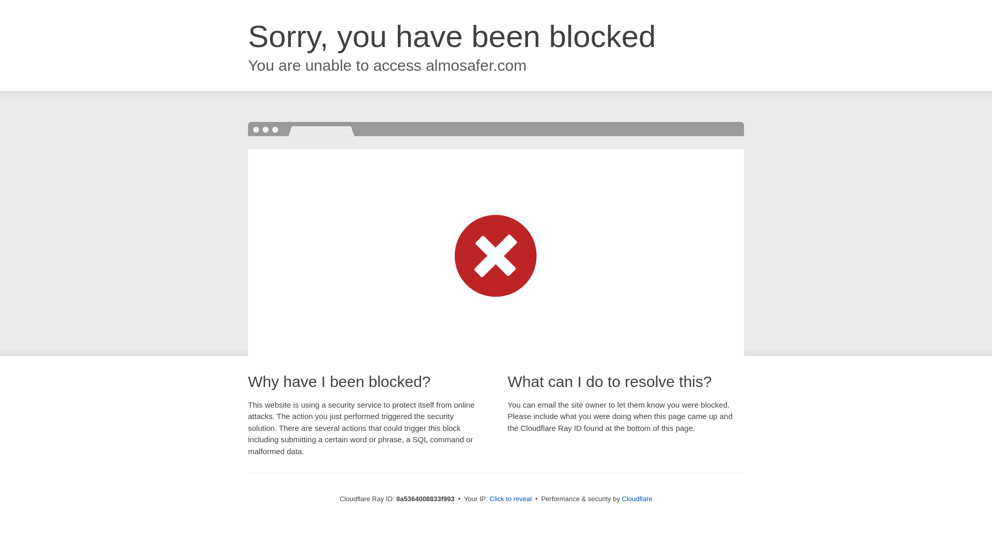 The height and width of the screenshot is (558, 992). I want to click on Click to reveal, so click(510, 499).